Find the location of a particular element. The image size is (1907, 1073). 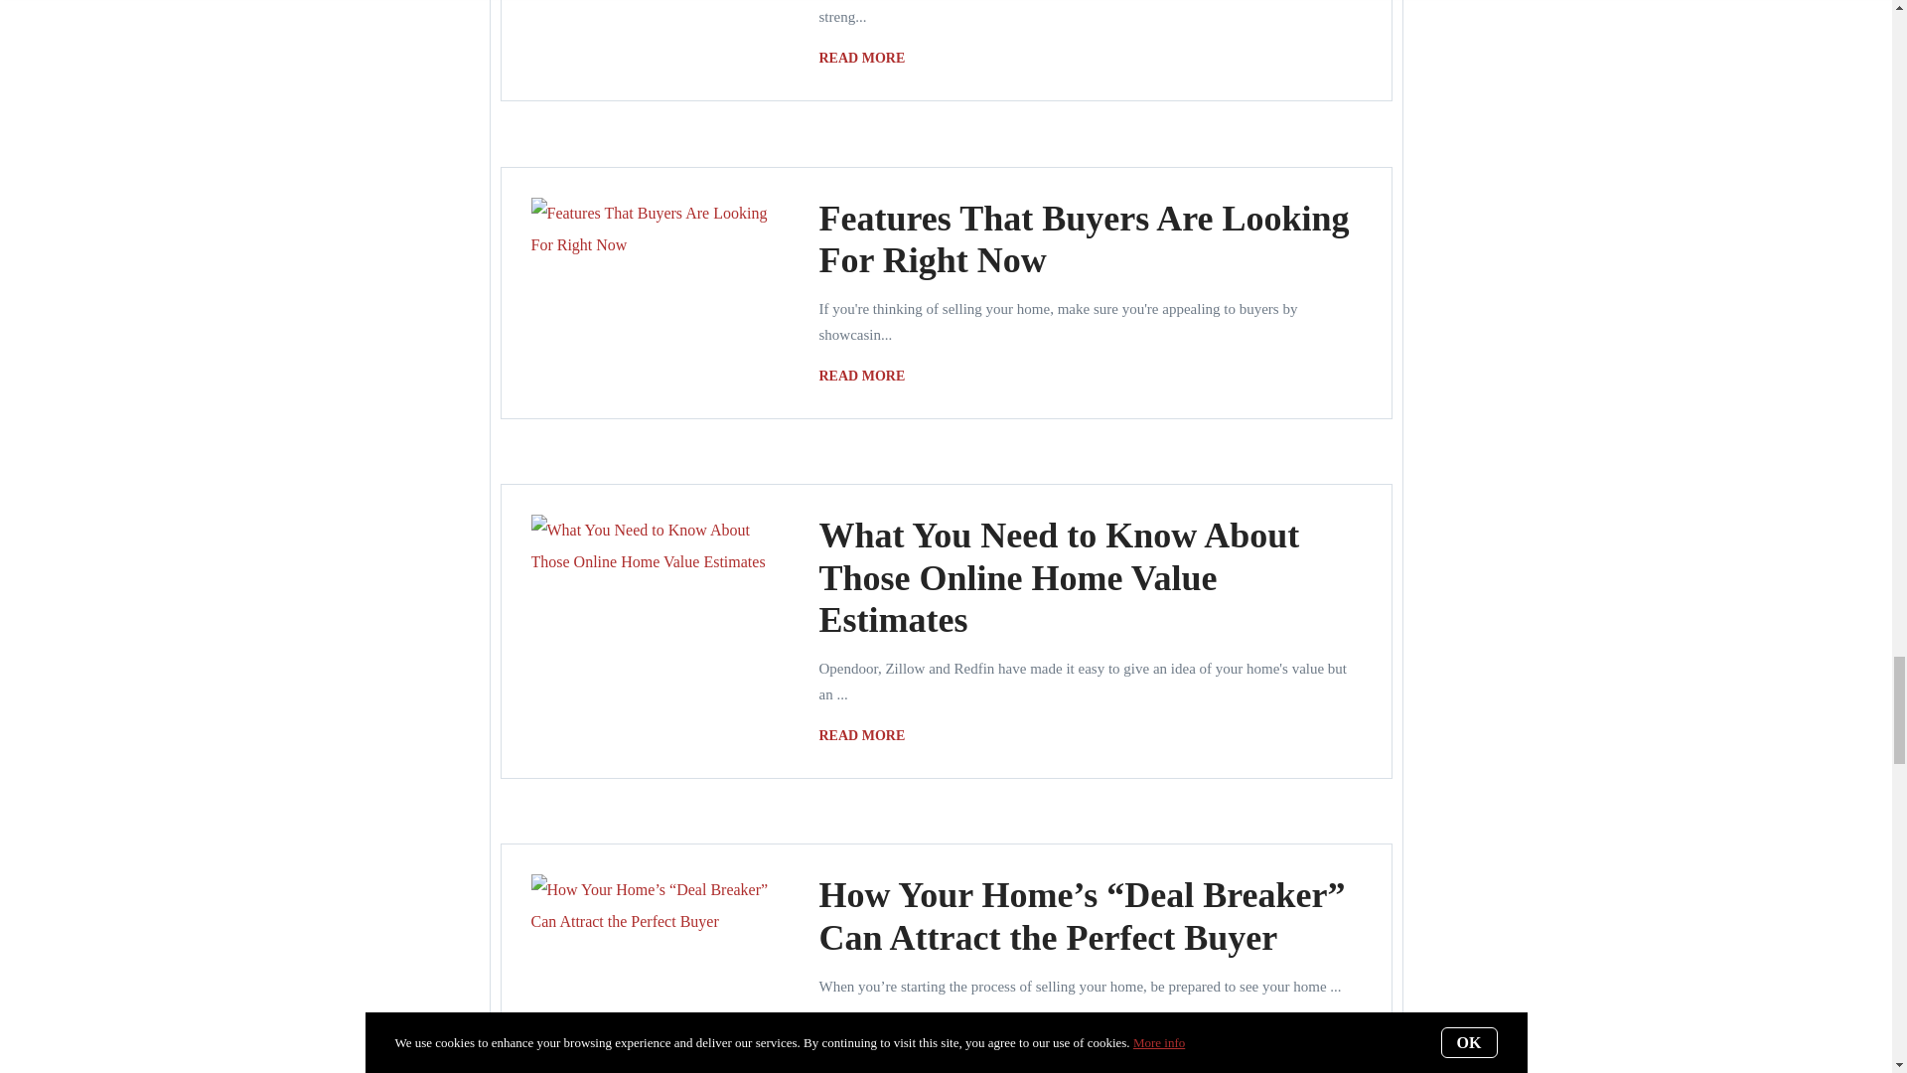

READ MORE is located at coordinates (866, 376).